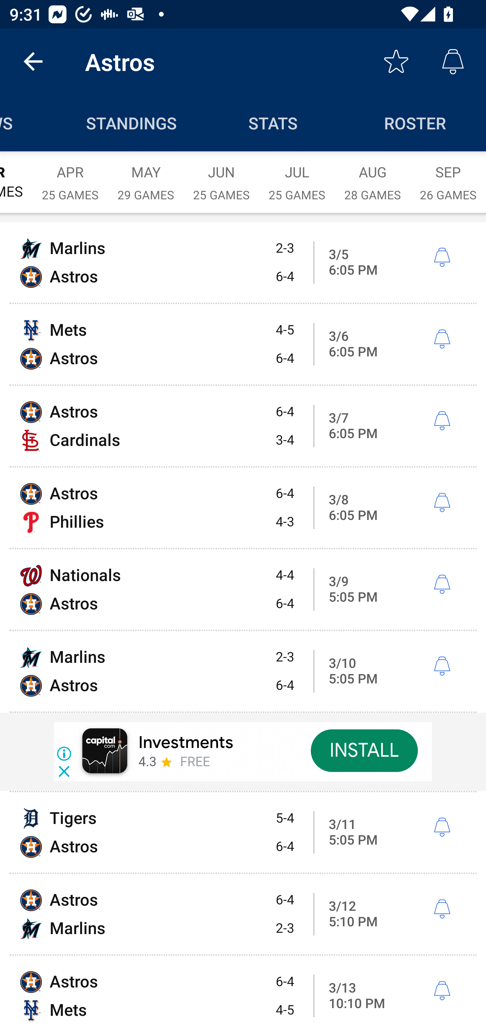  I want to click on í, so click(442, 421).